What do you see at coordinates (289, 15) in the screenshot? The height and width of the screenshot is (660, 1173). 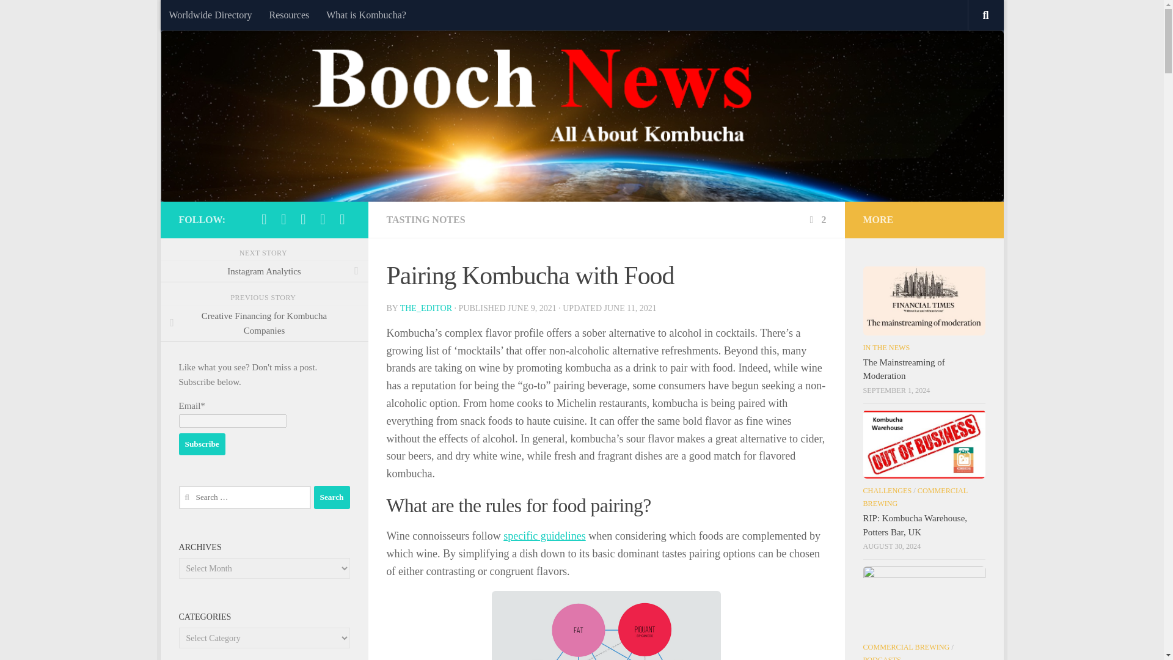 I see `Resources` at bounding box center [289, 15].